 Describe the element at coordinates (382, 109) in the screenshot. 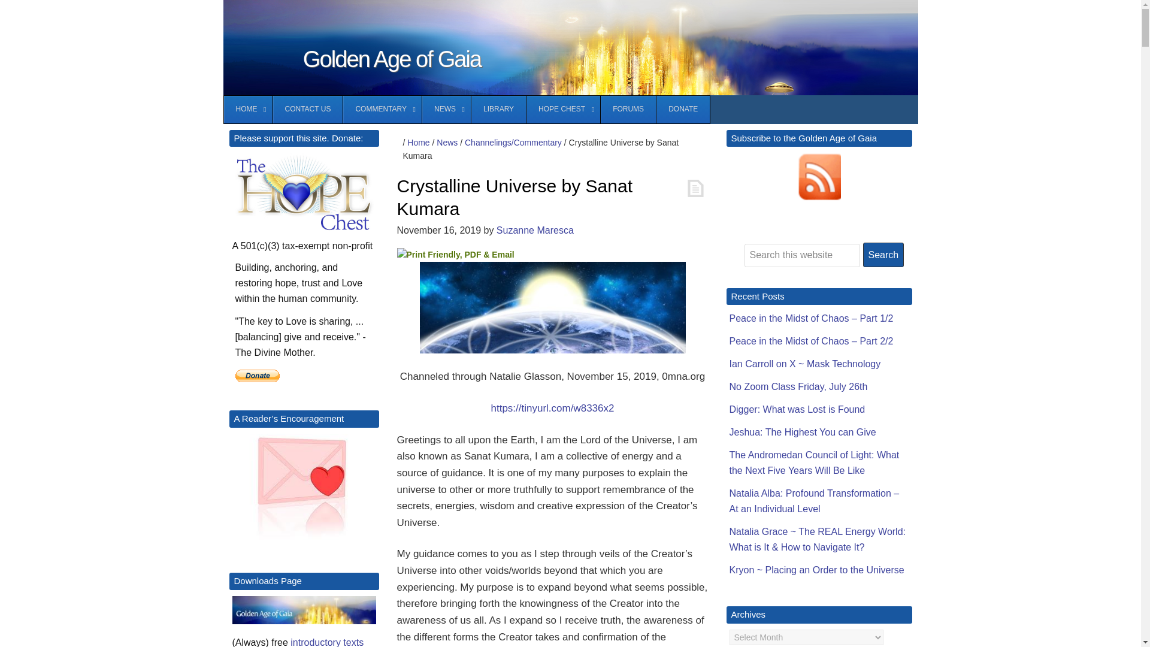

I see `COMMENTARY` at that location.